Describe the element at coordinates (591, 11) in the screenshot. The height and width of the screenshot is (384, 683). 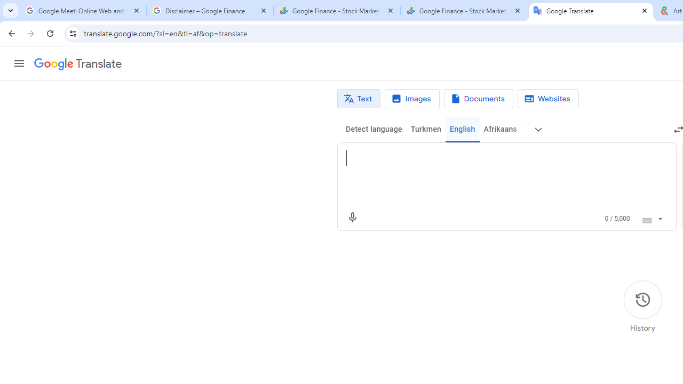
I see `Google Translate` at that location.